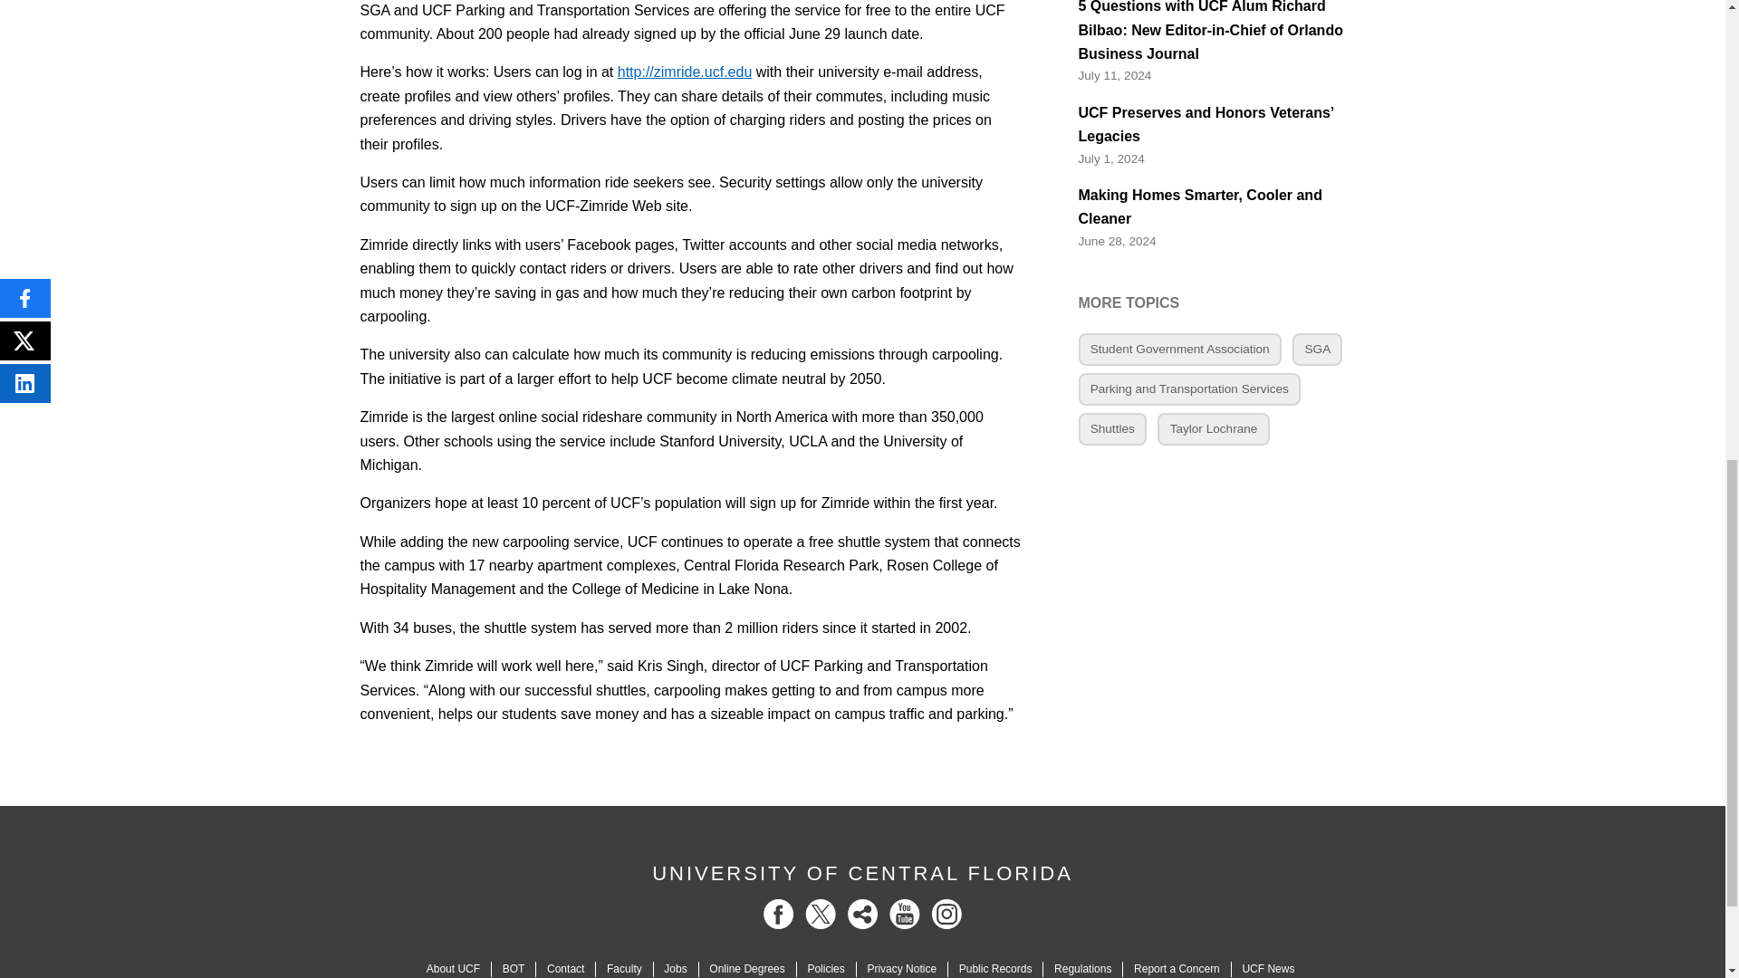  Describe the element at coordinates (1179, 350) in the screenshot. I see `Student Government Association` at that location.